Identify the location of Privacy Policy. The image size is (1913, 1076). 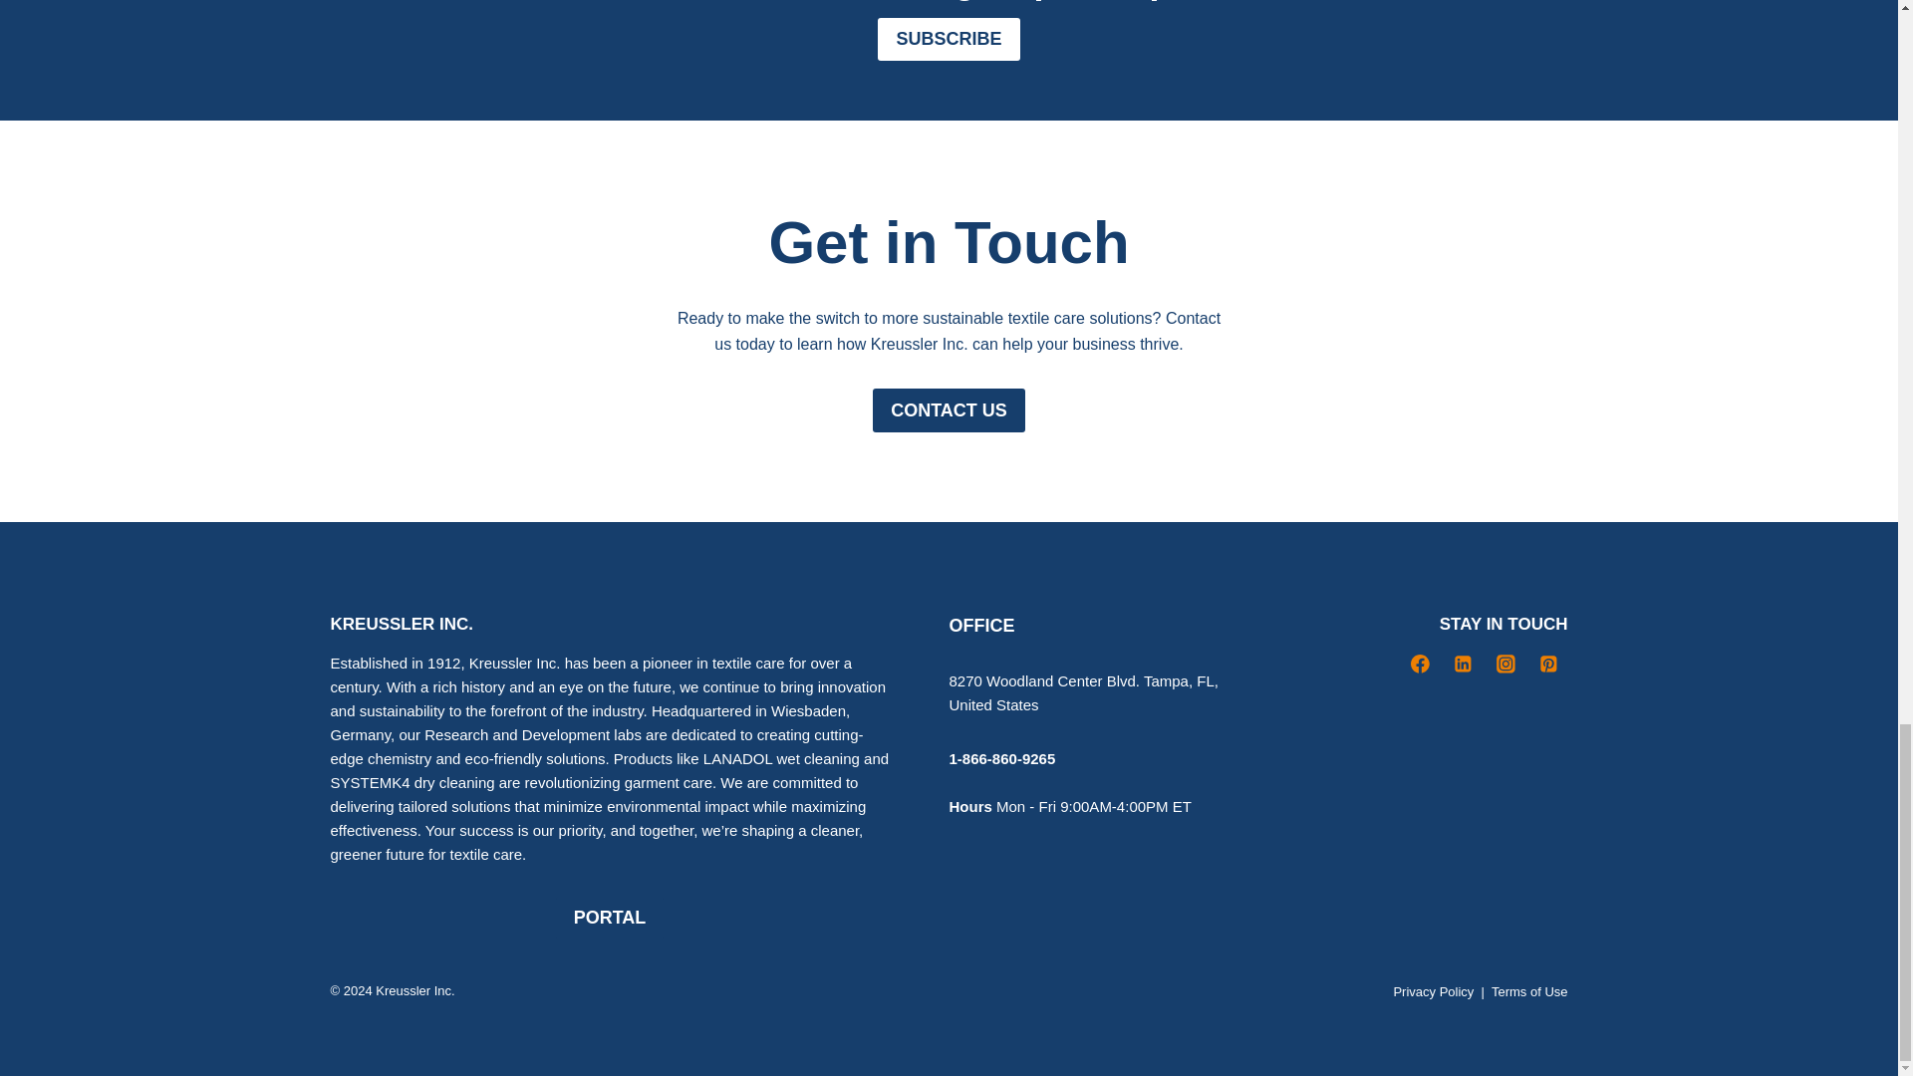
(1433, 992).